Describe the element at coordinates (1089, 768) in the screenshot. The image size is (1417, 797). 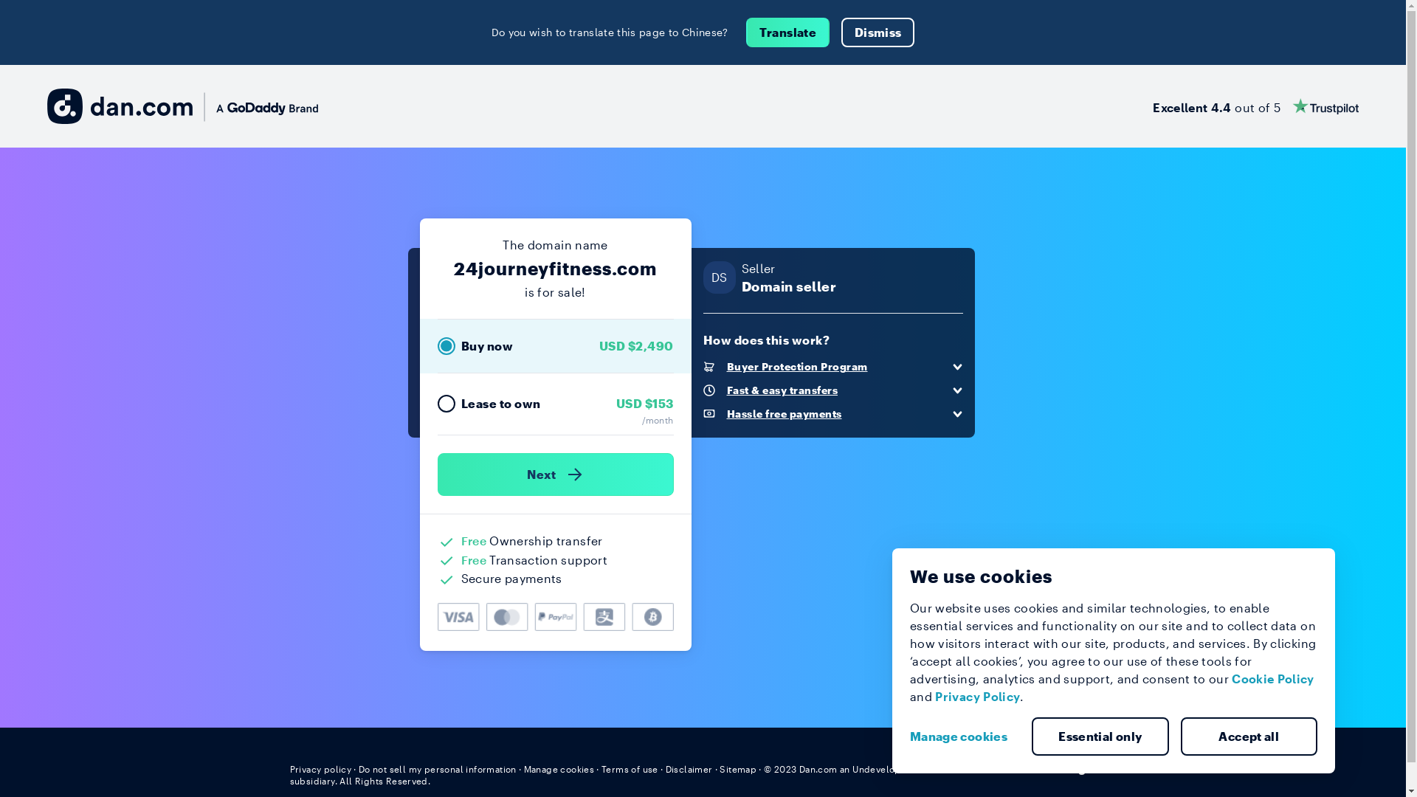
I see `English` at that location.